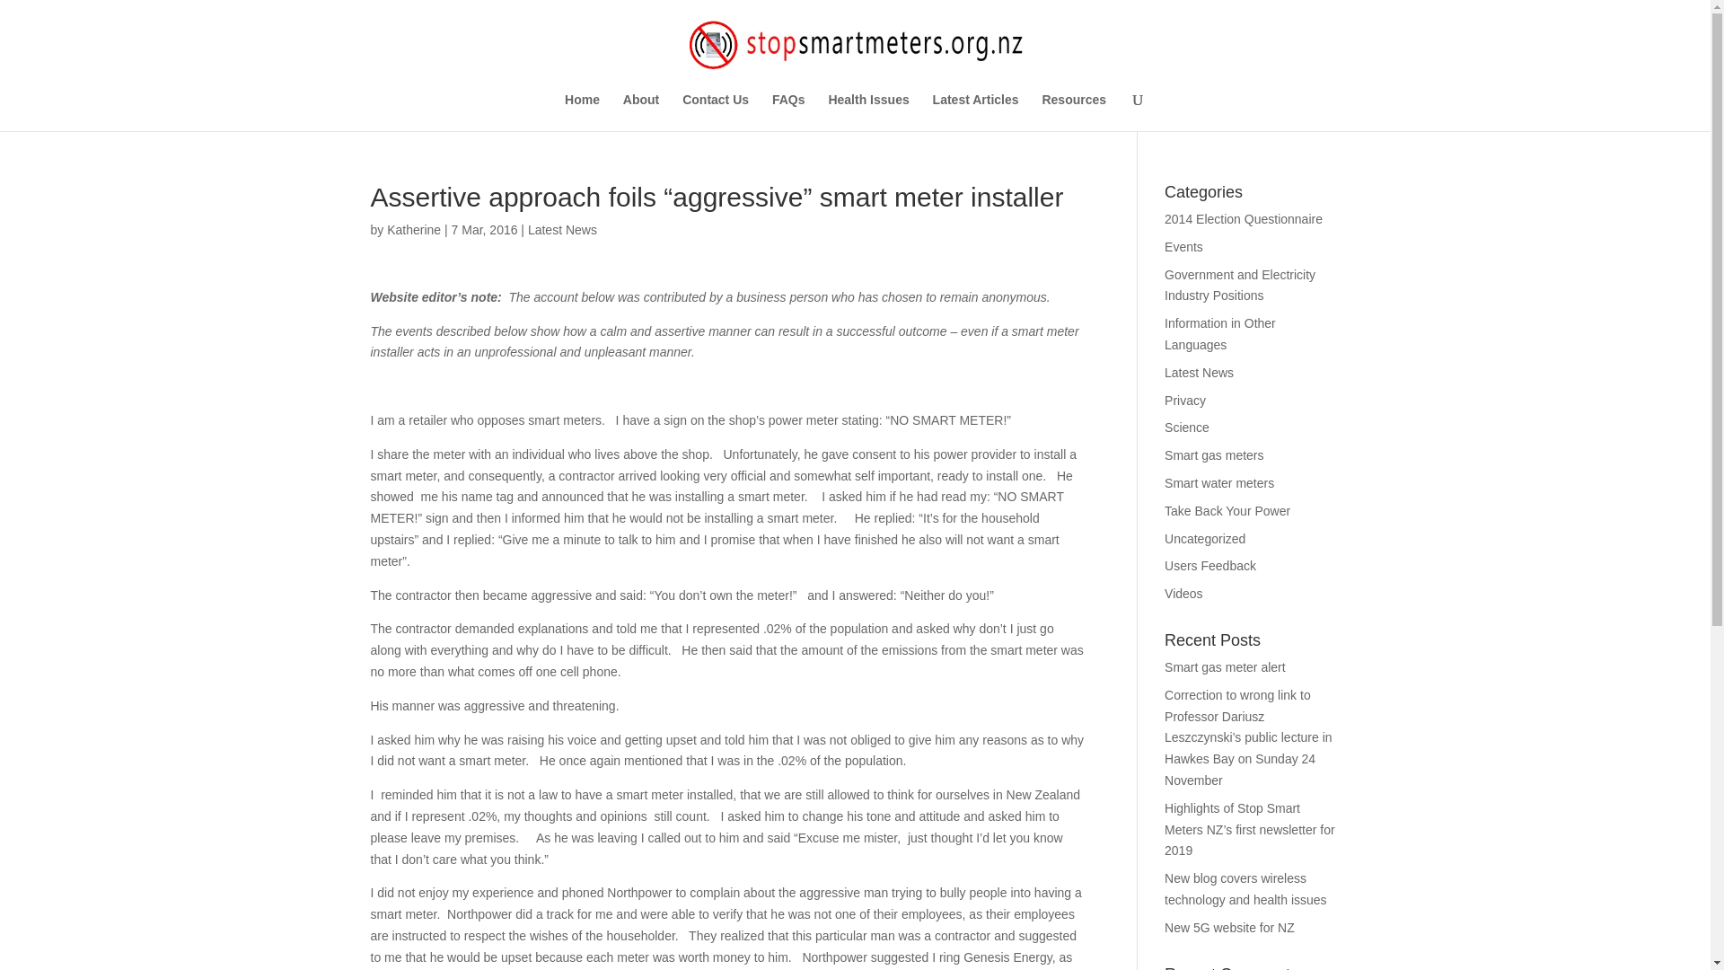  What do you see at coordinates (1205, 539) in the screenshot?
I see `Uncategorized` at bounding box center [1205, 539].